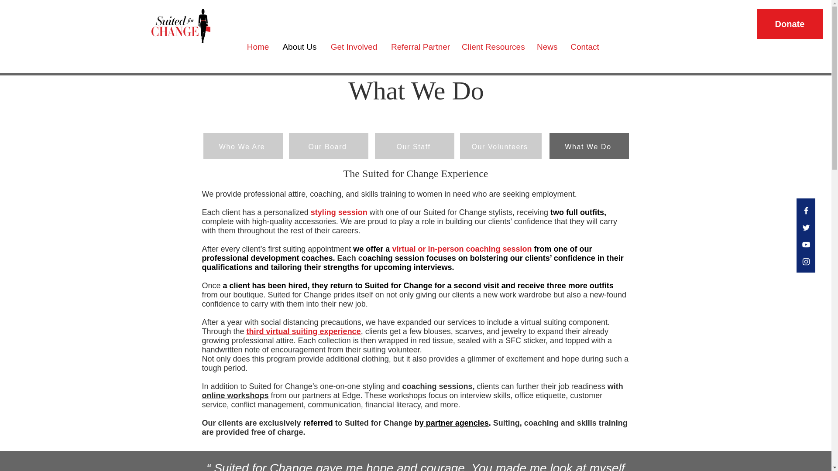  I want to click on third virtual suiting experience, so click(304, 331).